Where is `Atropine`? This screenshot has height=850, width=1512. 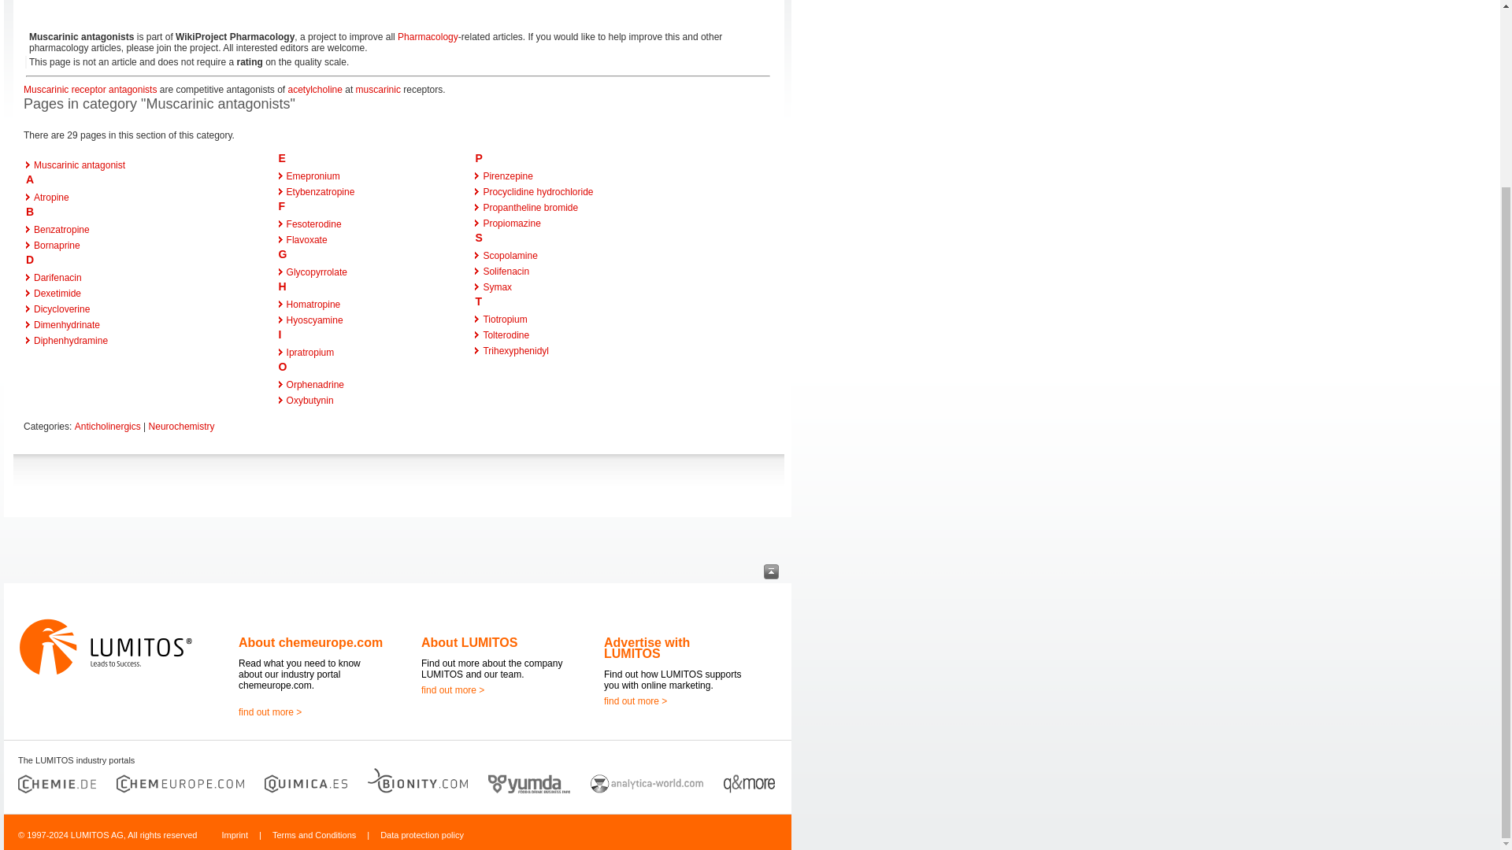
Atropine is located at coordinates (51, 198).